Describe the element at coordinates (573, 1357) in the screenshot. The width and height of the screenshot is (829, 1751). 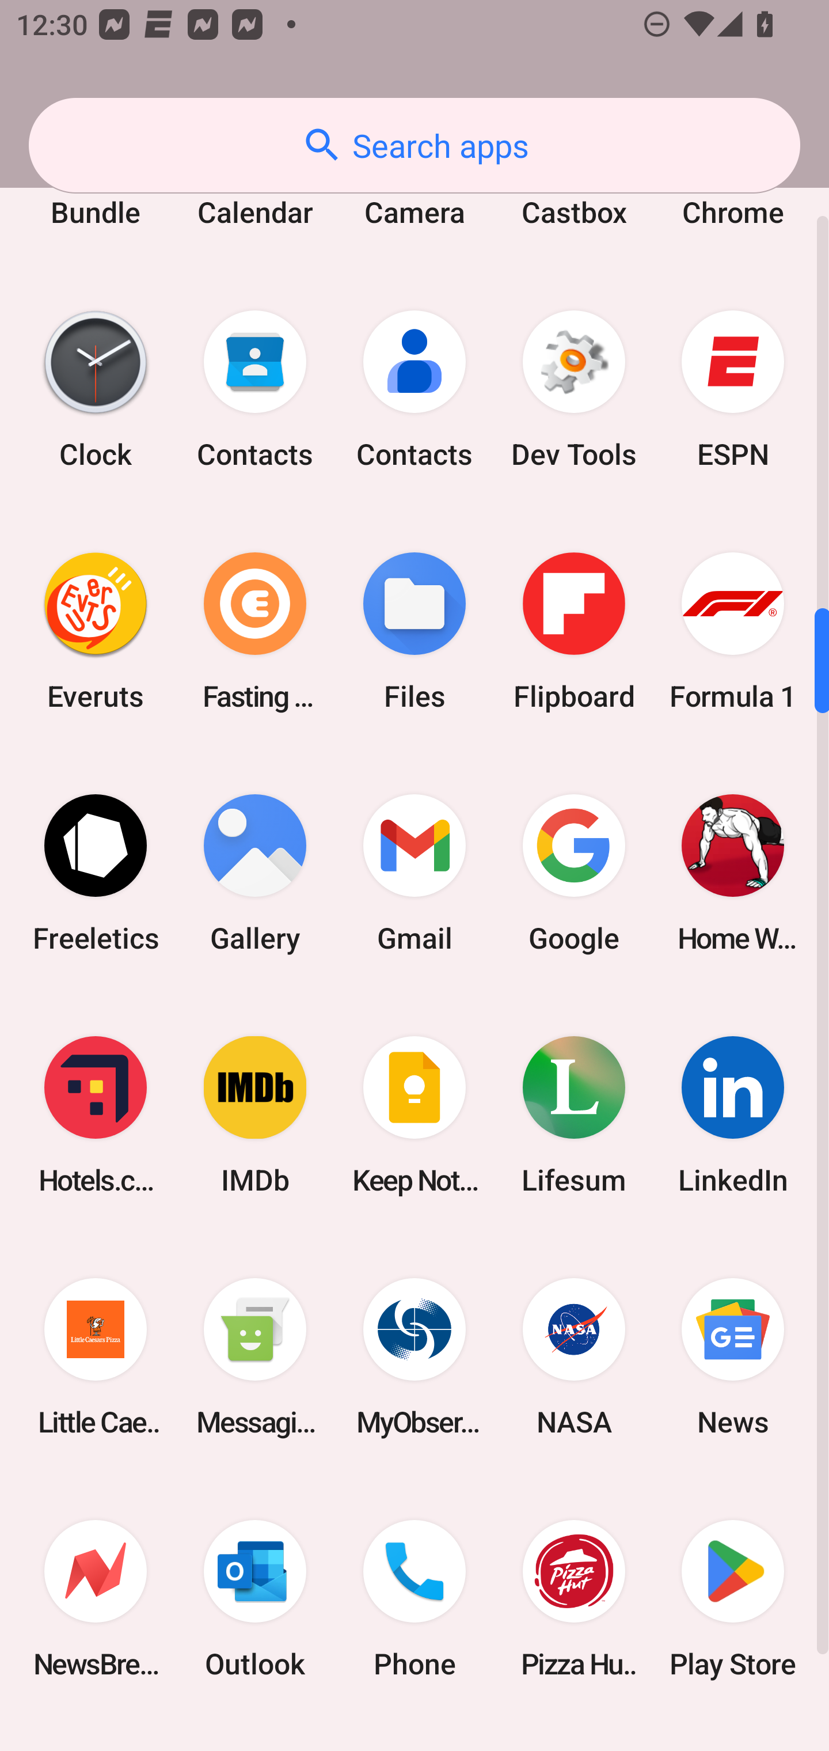
I see `NASA` at that location.